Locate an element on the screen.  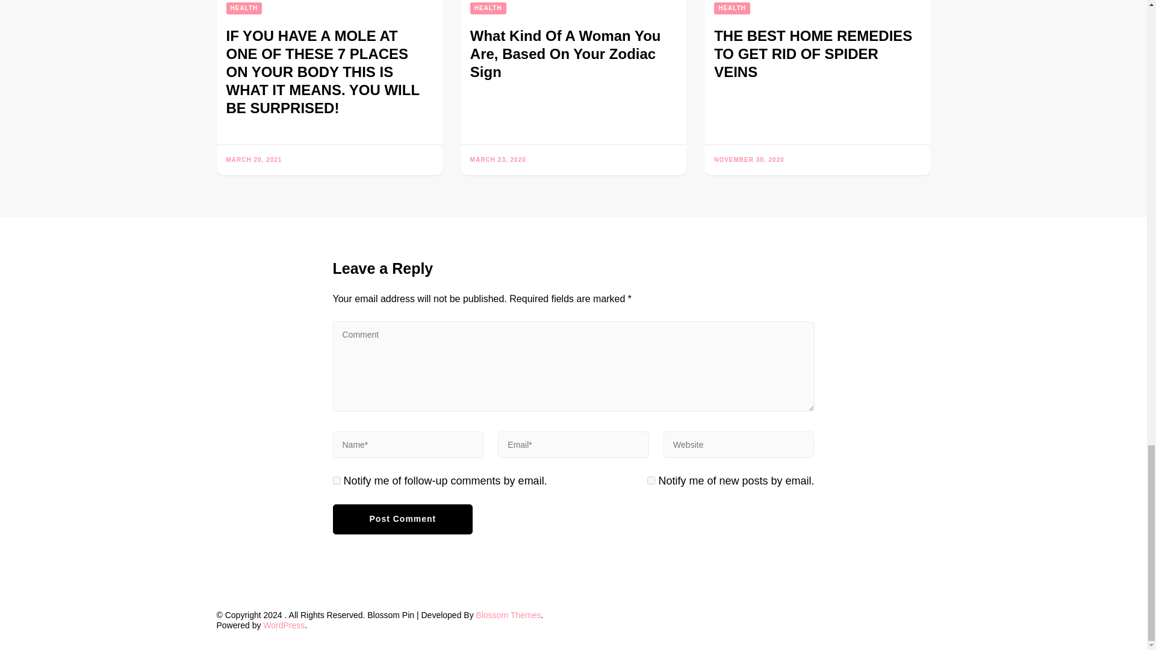
Post Comment is located at coordinates (402, 519).